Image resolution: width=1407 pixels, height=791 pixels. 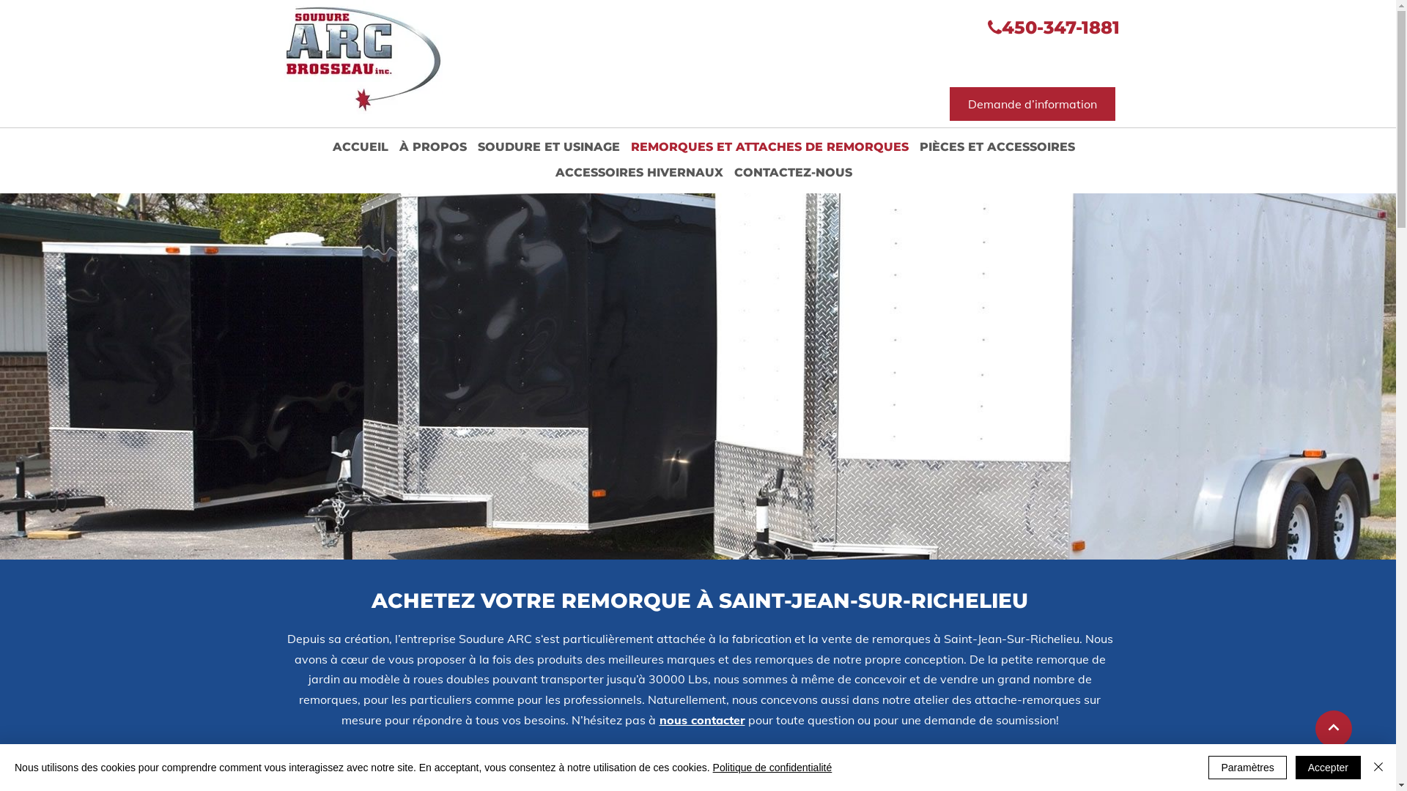 I want to click on nous contacter, so click(x=700, y=720).